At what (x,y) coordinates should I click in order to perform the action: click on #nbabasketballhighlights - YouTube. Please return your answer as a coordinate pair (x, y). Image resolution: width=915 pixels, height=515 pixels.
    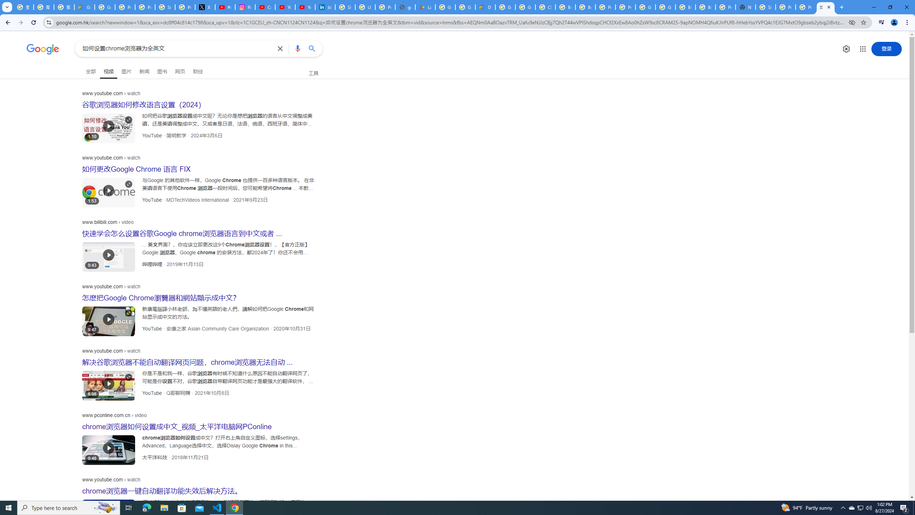
    Looking at the image, I should click on (225, 7).